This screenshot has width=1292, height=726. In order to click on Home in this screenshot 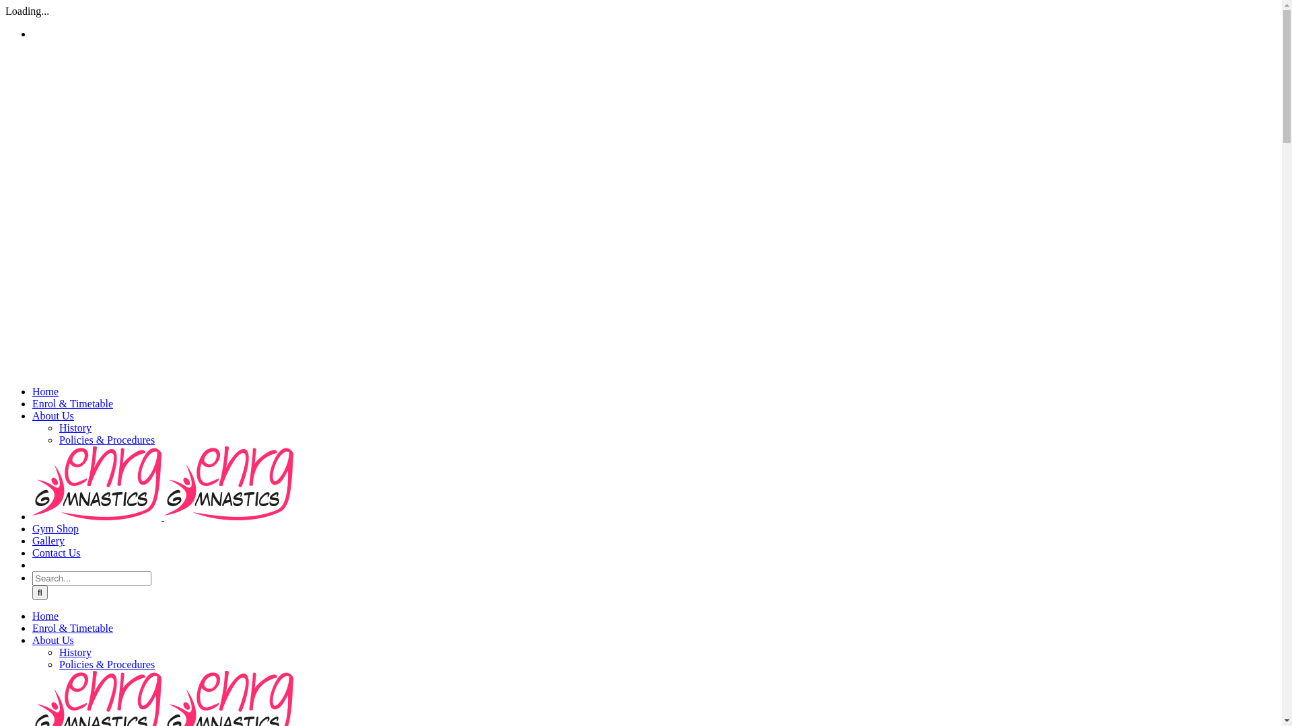, I will do `click(46, 616)`.